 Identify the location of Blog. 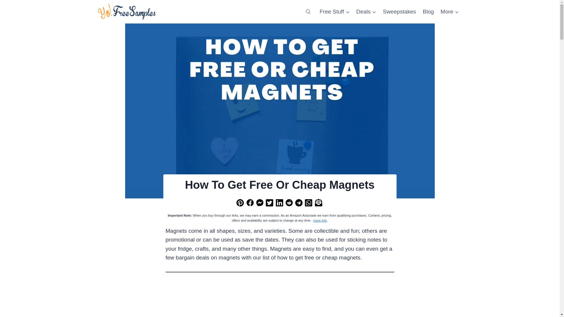
(428, 11).